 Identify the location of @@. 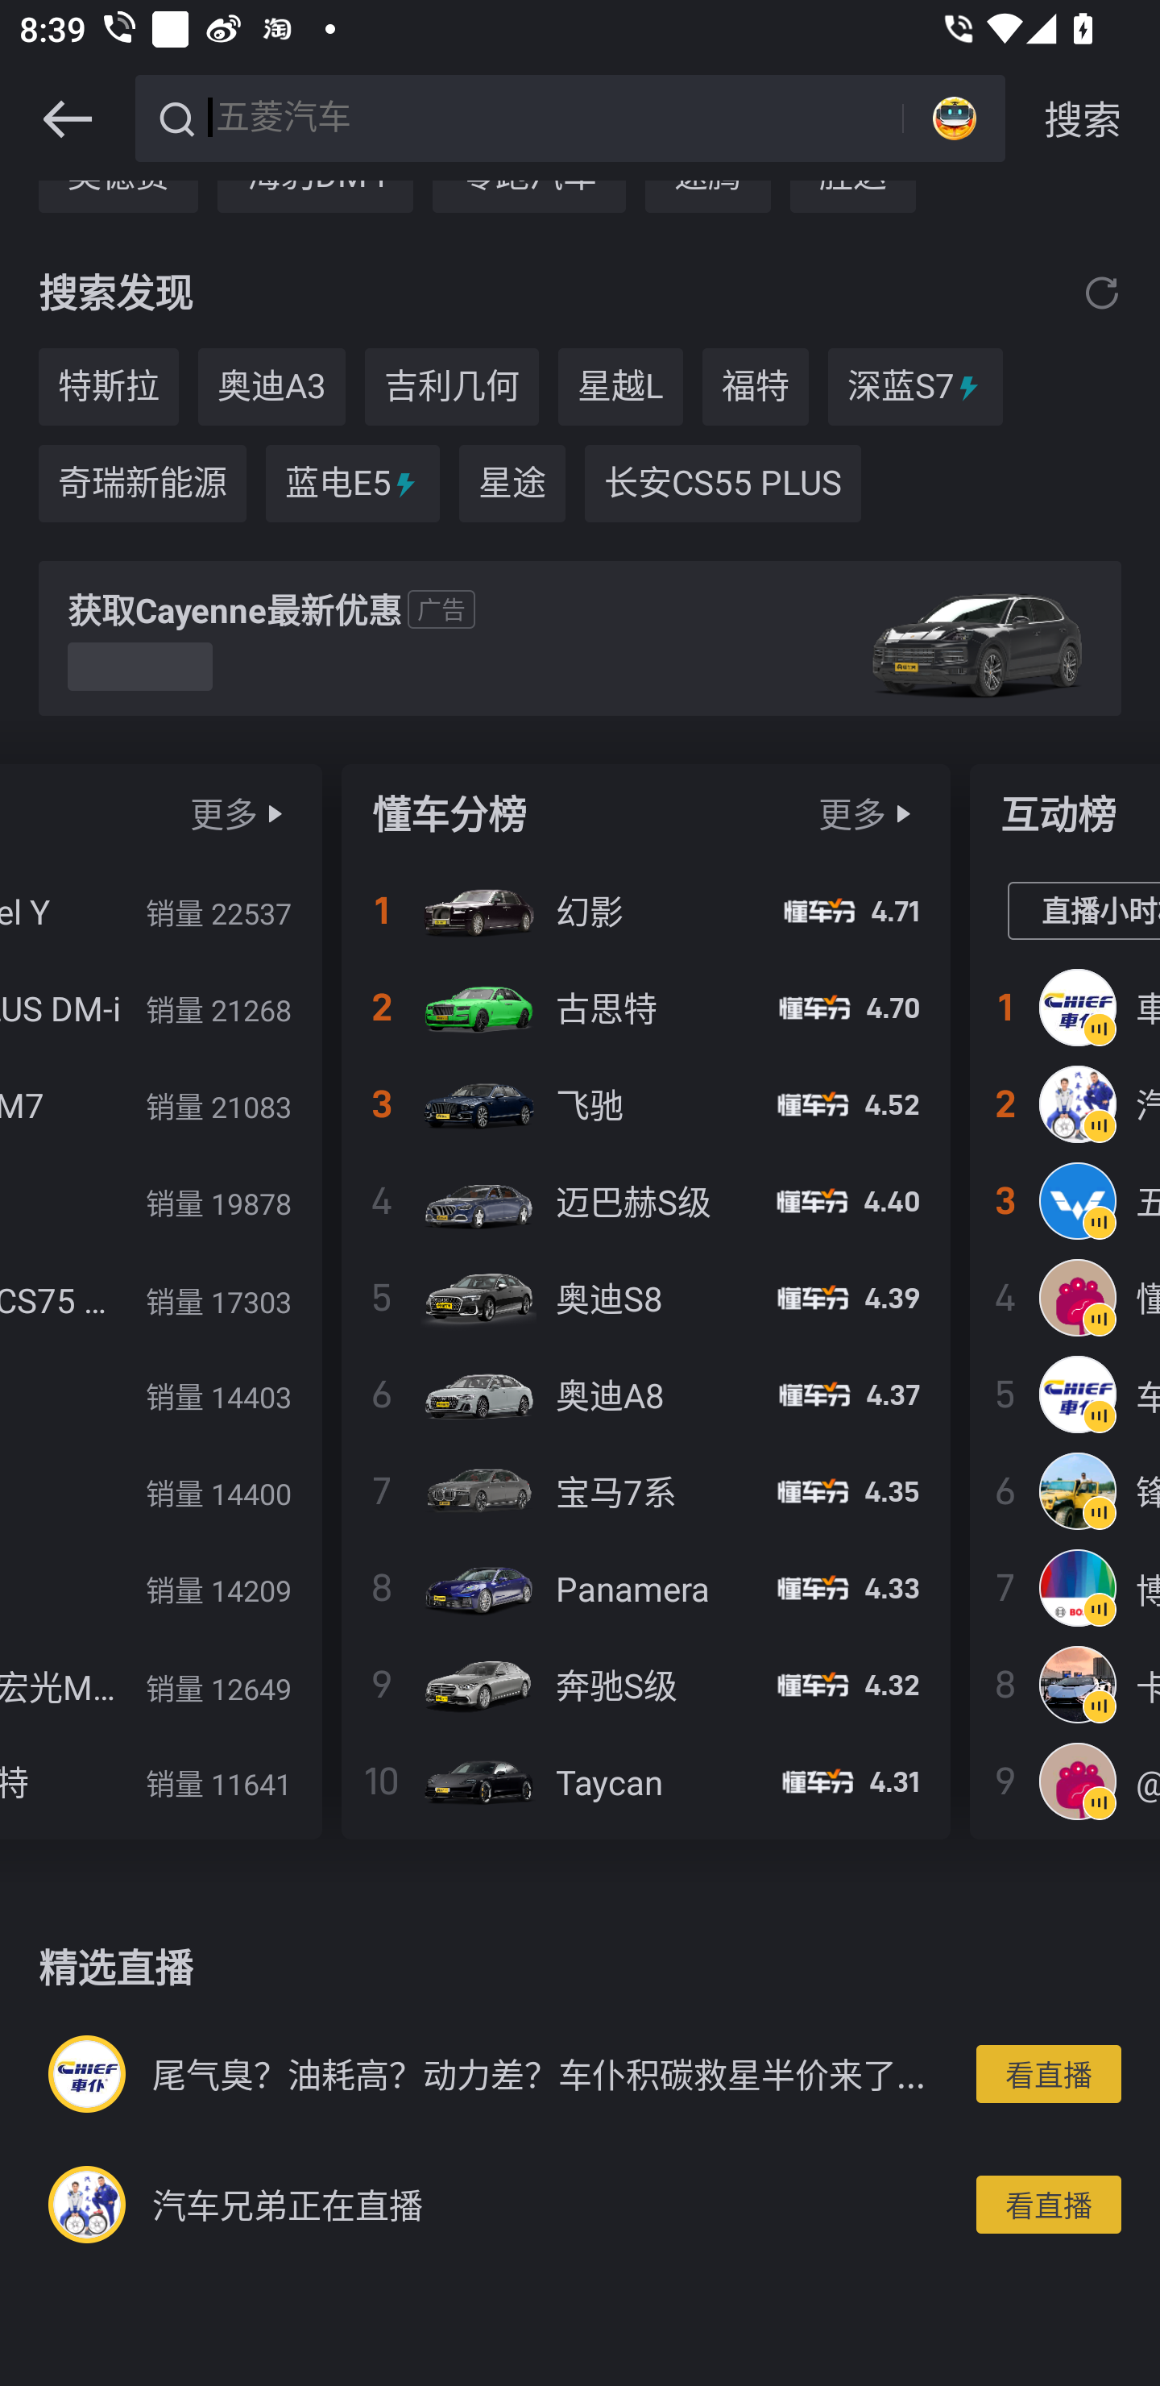
(1066, 1781).